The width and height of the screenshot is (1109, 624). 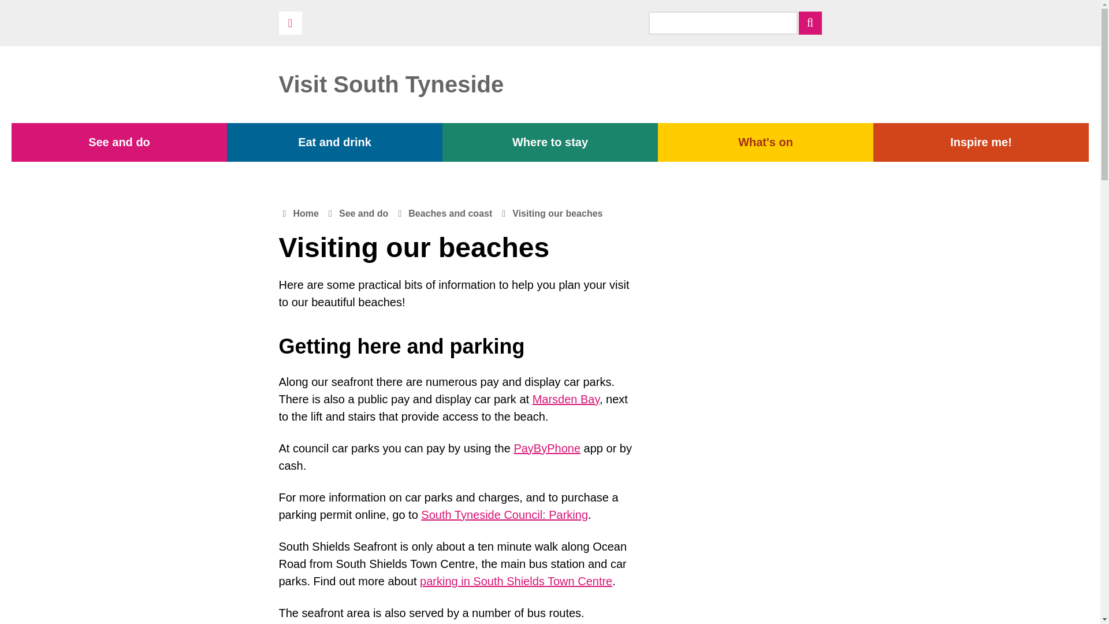 What do you see at coordinates (550, 142) in the screenshot?
I see `Where to stay` at bounding box center [550, 142].